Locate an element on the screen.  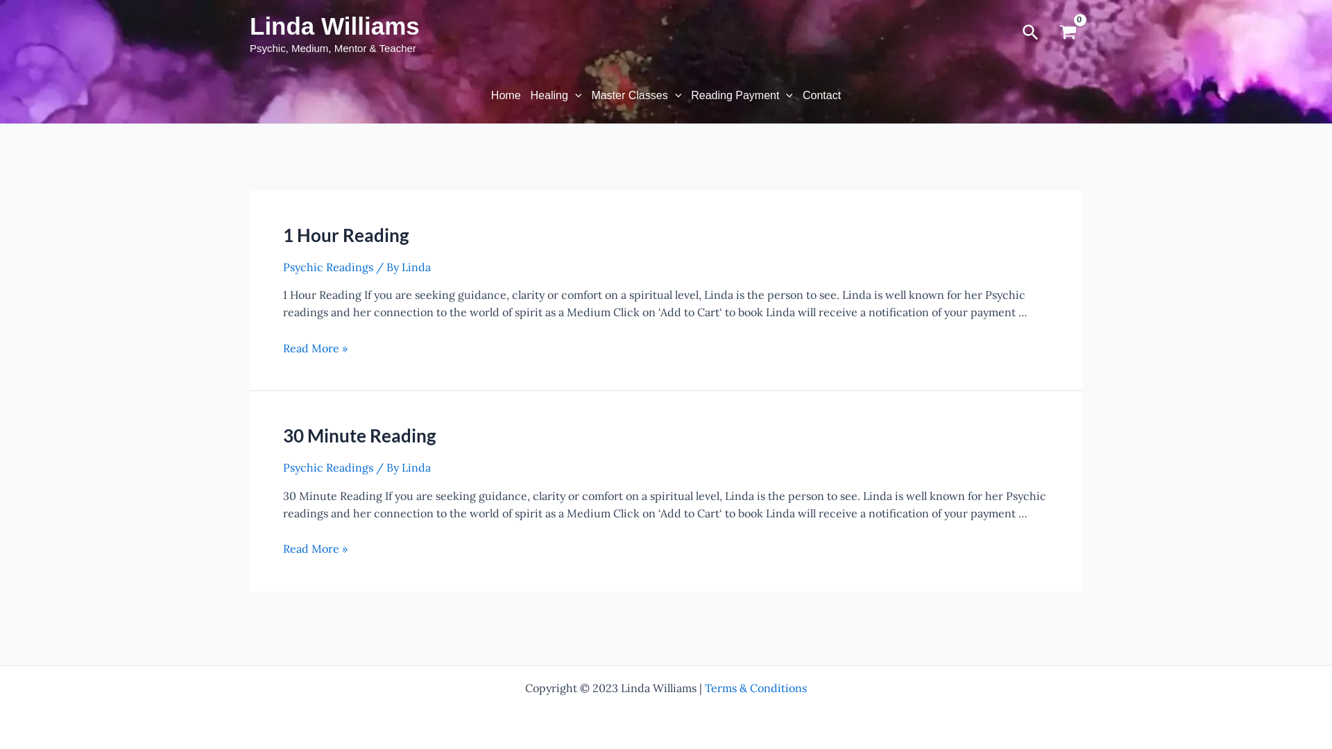
Linda is located at coordinates (416, 467).